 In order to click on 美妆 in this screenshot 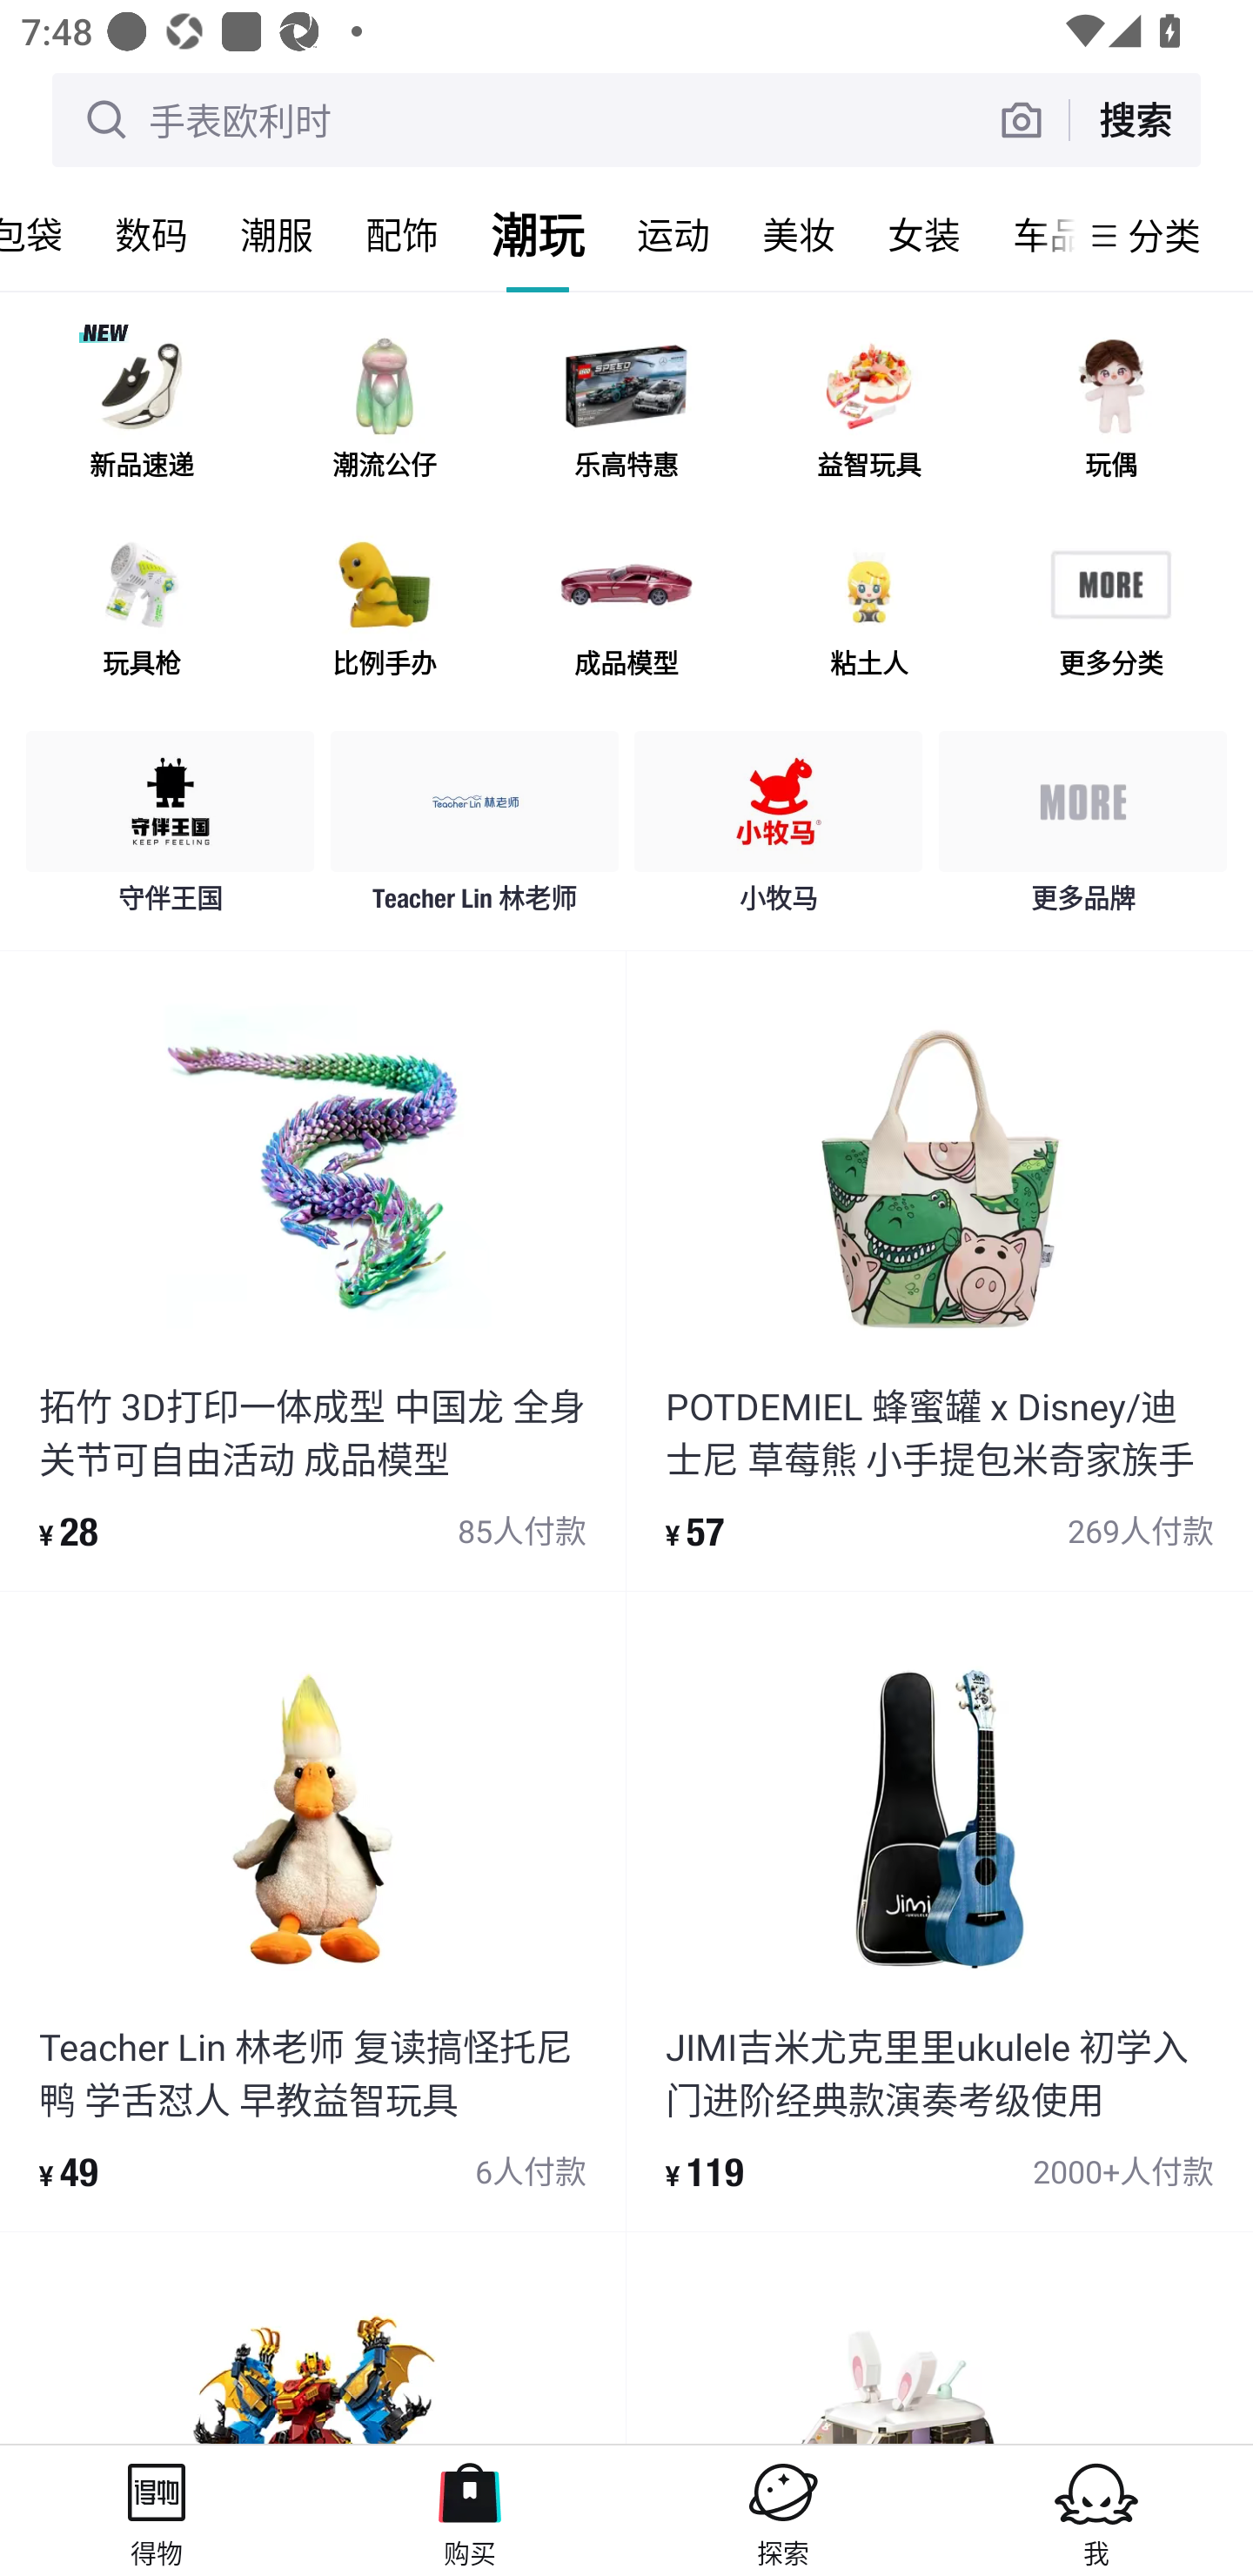, I will do `click(799, 235)`.